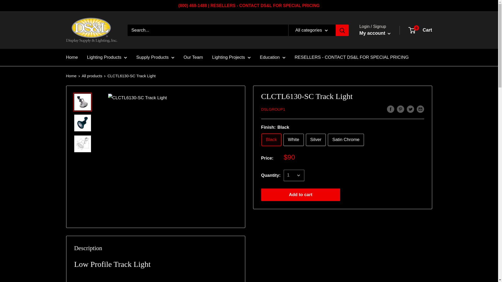 The image size is (502, 282). I want to click on White, so click(293, 140).